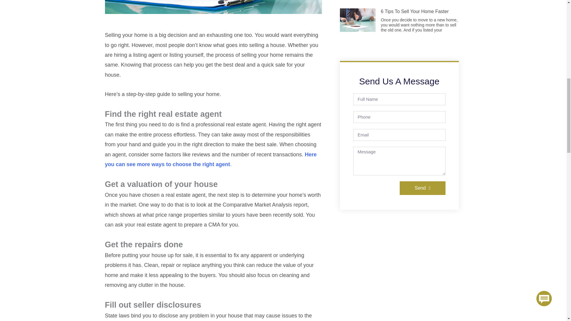 The height and width of the screenshot is (321, 571). I want to click on Here you can see more ways to choose the right agent., so click(210, 159).